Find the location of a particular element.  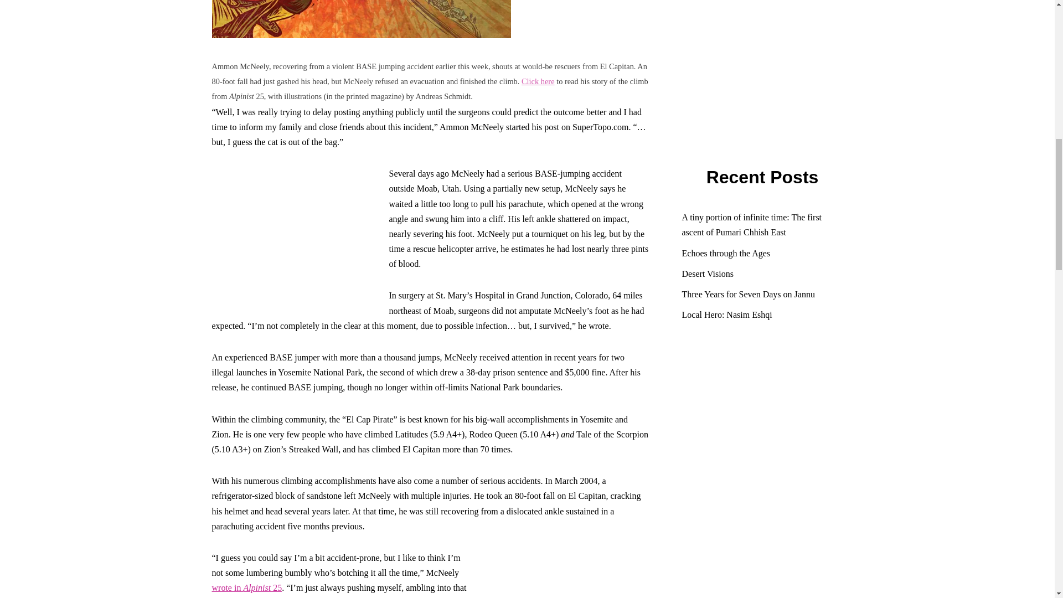

3rd party ad content is located at coordinates (565, 574).